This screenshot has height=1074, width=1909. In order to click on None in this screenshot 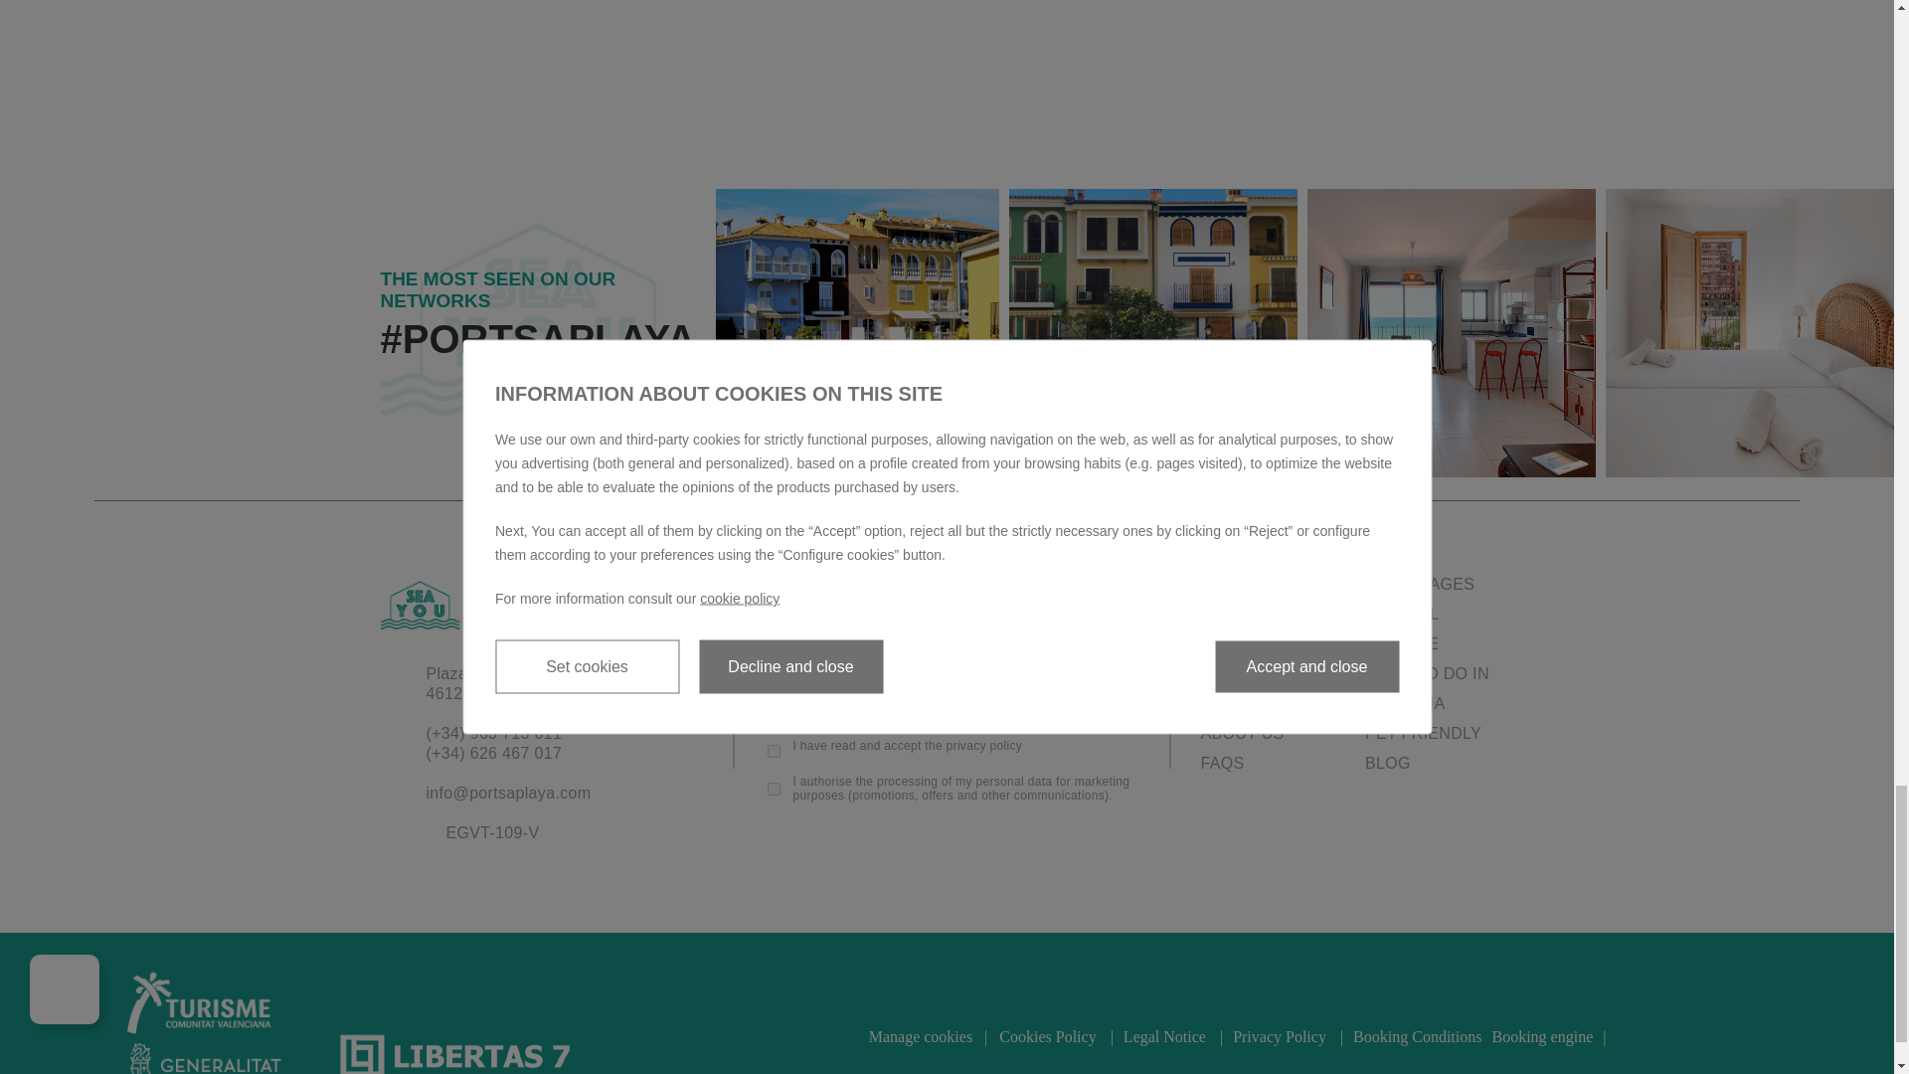, I will do `click(1153, 332)`.